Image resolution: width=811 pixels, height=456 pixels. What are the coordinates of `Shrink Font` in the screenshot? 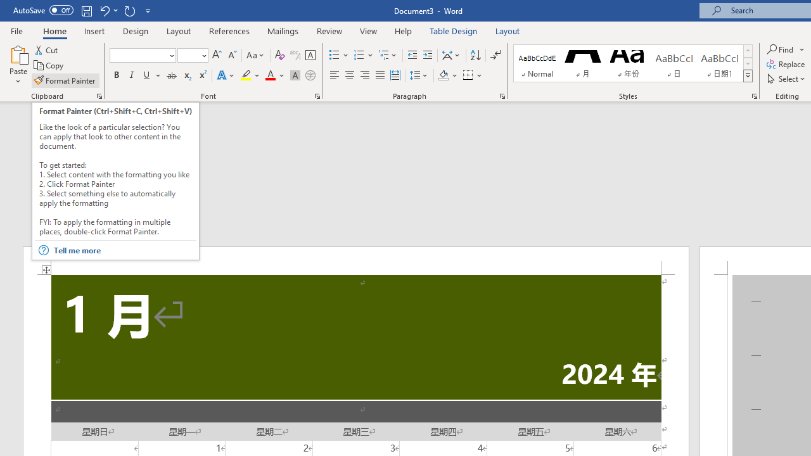 It's located at (232, 56).